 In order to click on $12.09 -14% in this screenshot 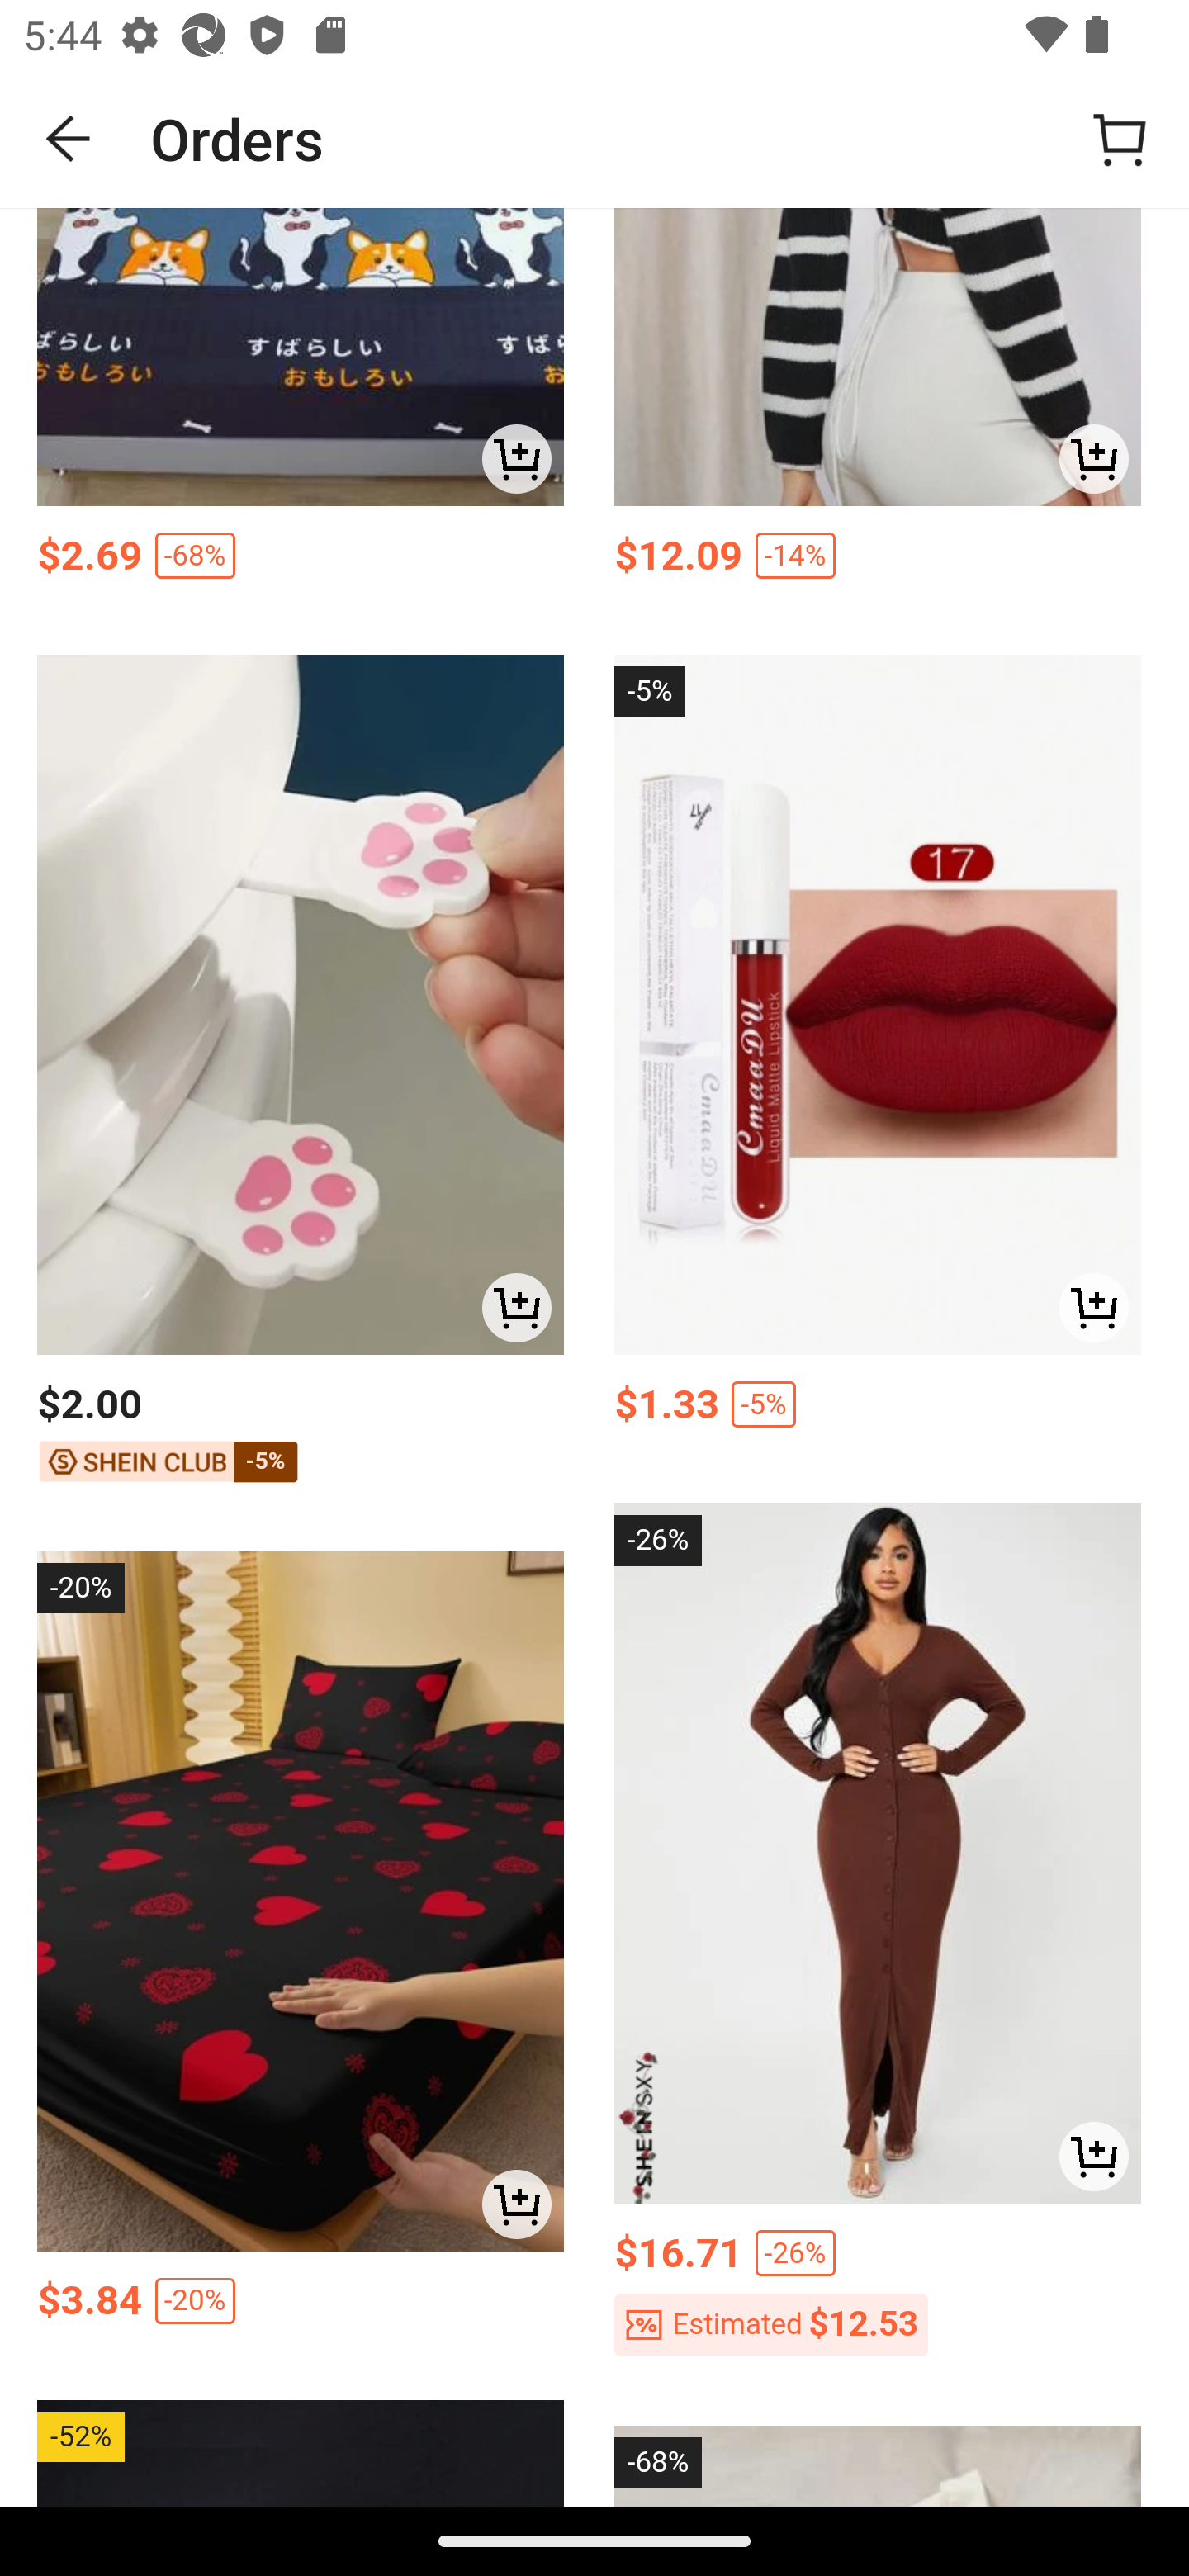, I will do `click(878, 564)`.